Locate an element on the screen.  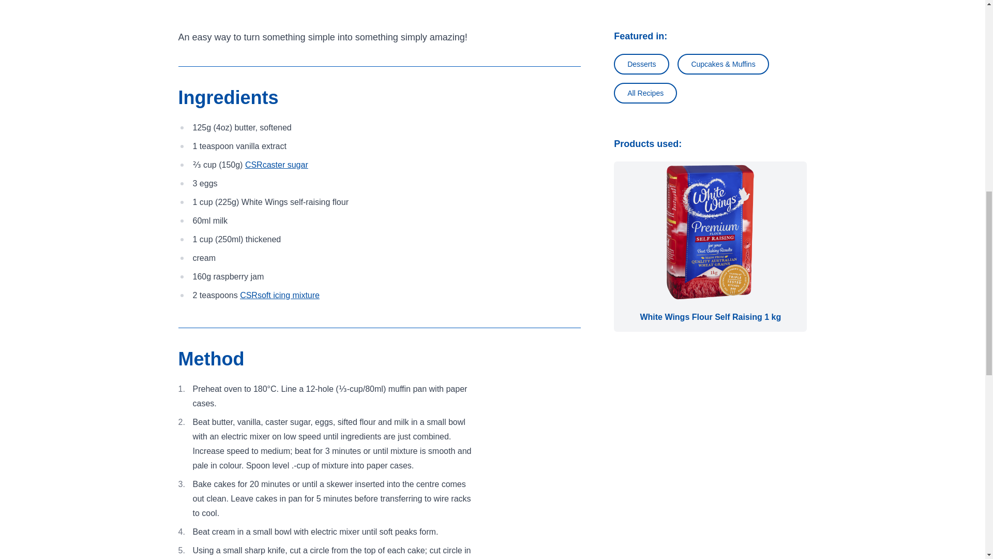
CSRsoft icing mixture is located at coordinates (280, 295).